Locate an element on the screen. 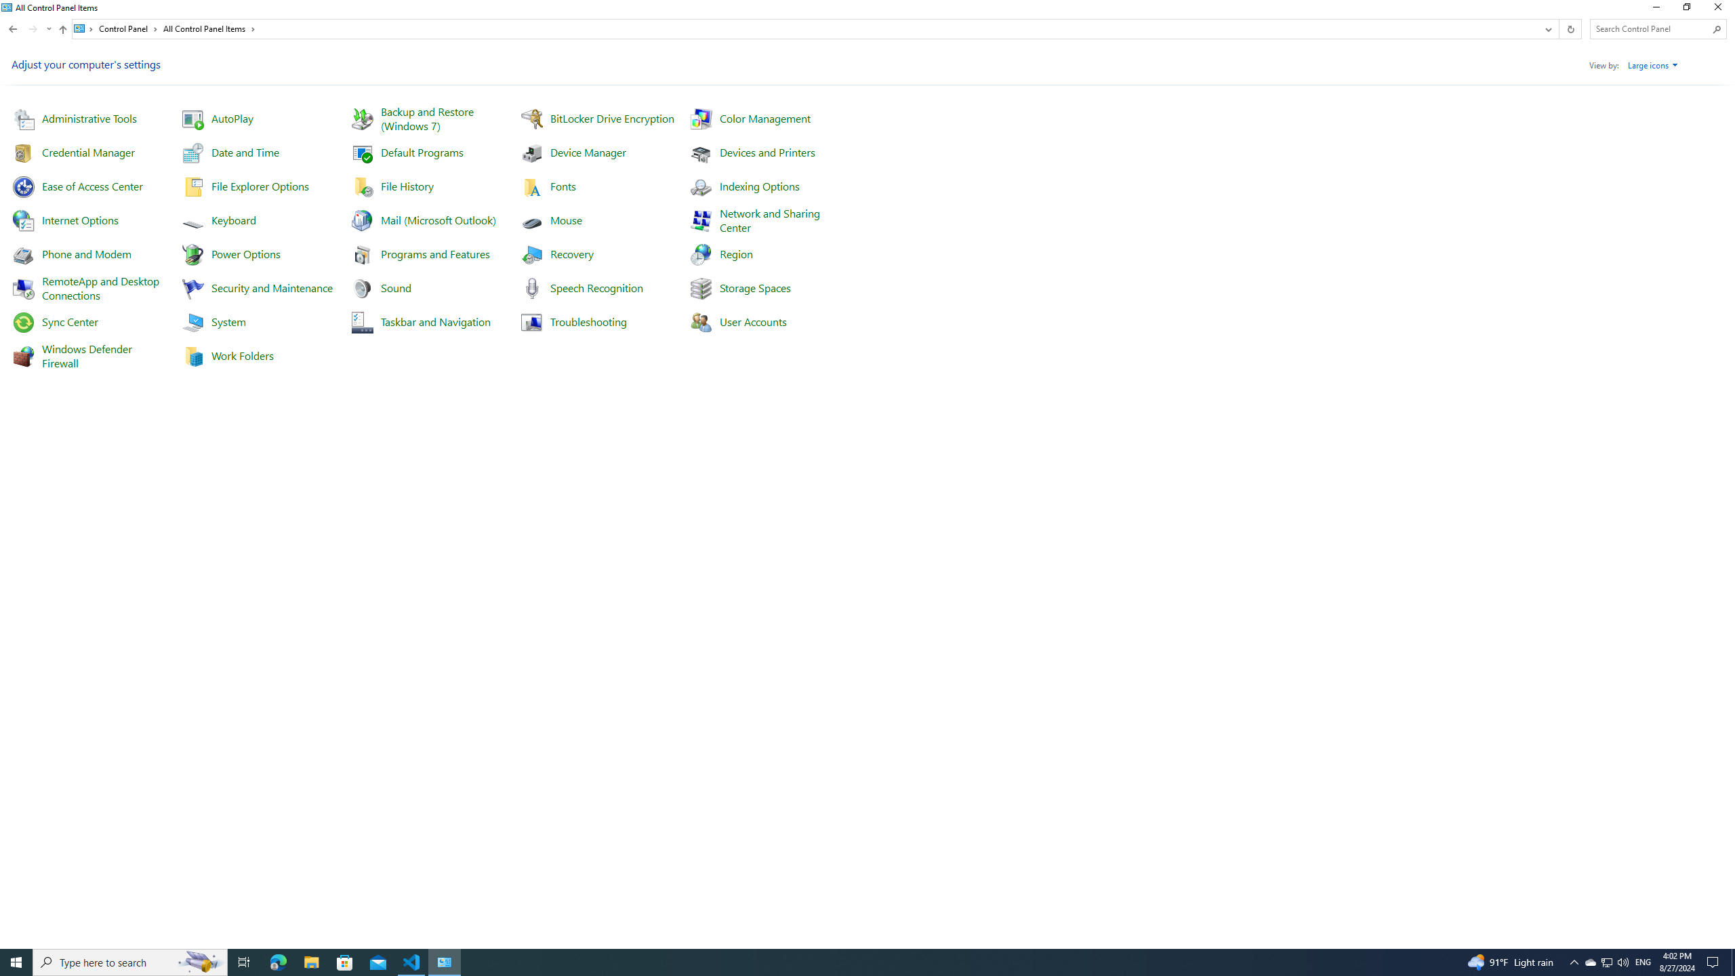  Network and Sharing Center is located at coordinates (771, 220).